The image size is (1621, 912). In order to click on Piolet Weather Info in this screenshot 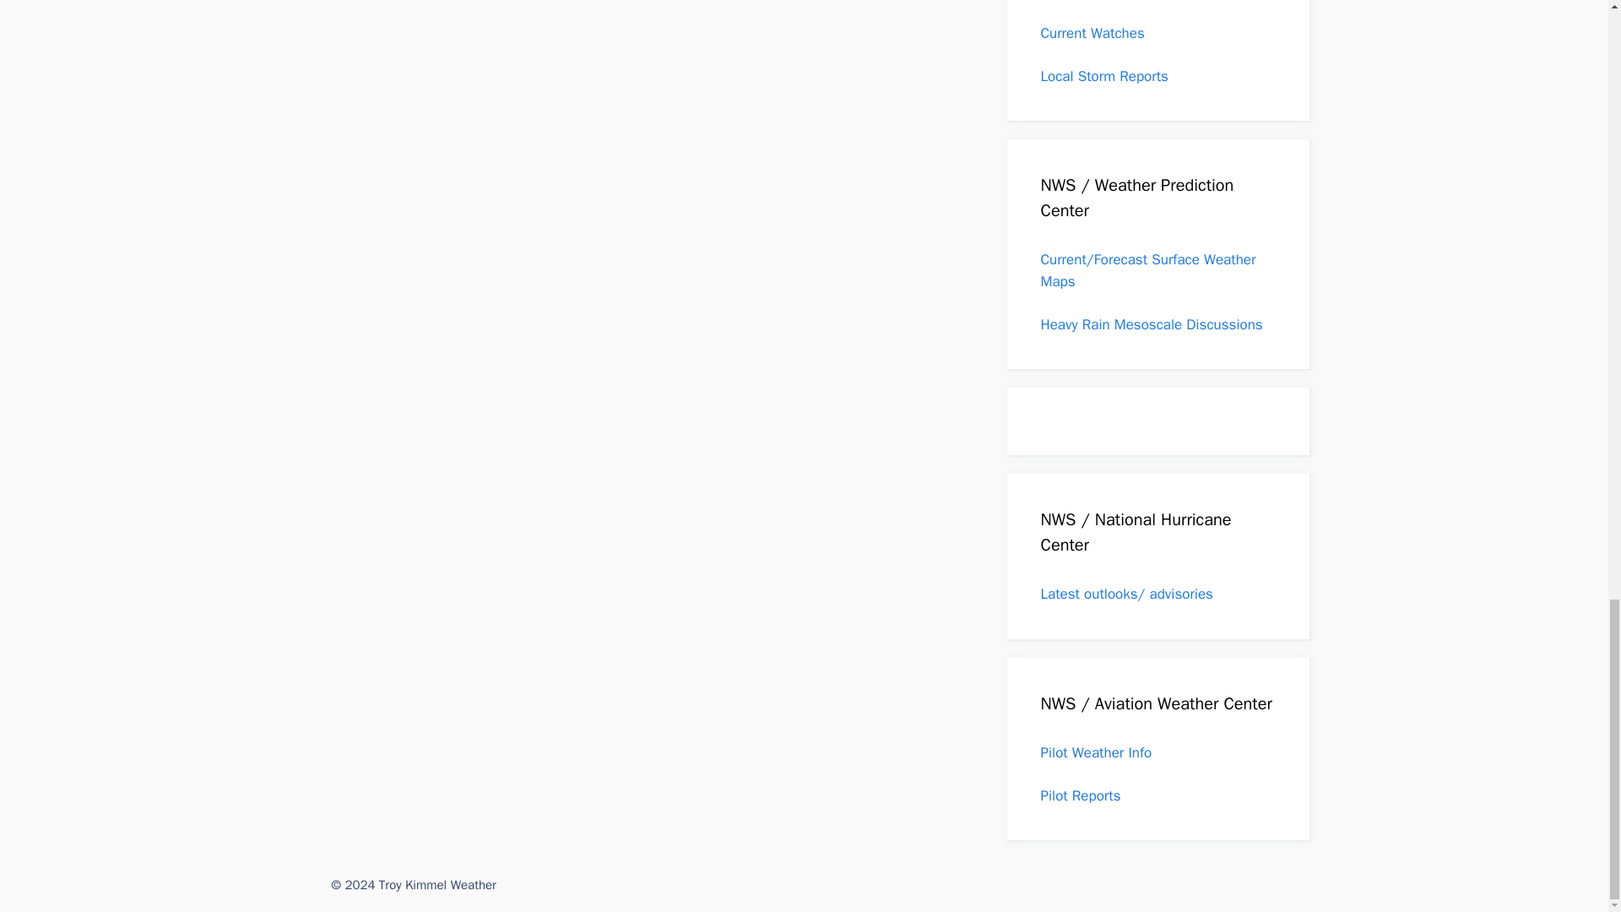, I will do `click(1080, 795)`.